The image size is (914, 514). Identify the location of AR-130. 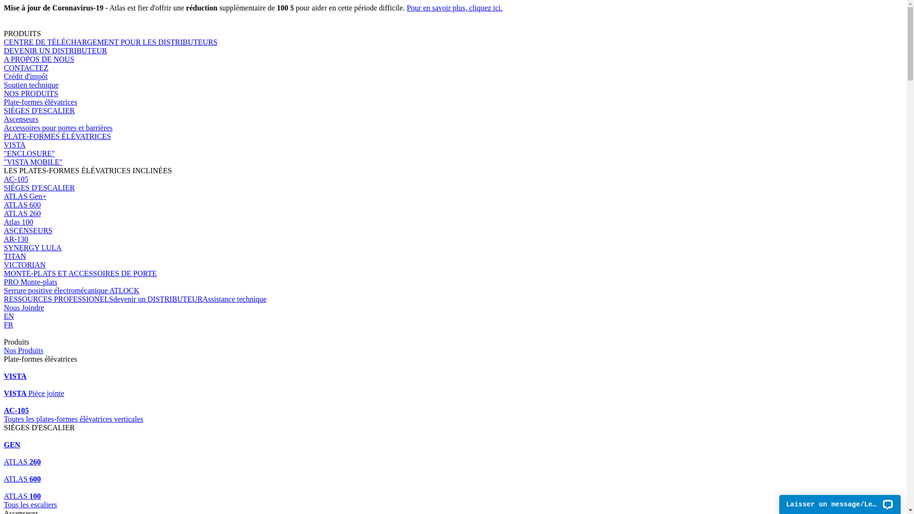
(453, 239).